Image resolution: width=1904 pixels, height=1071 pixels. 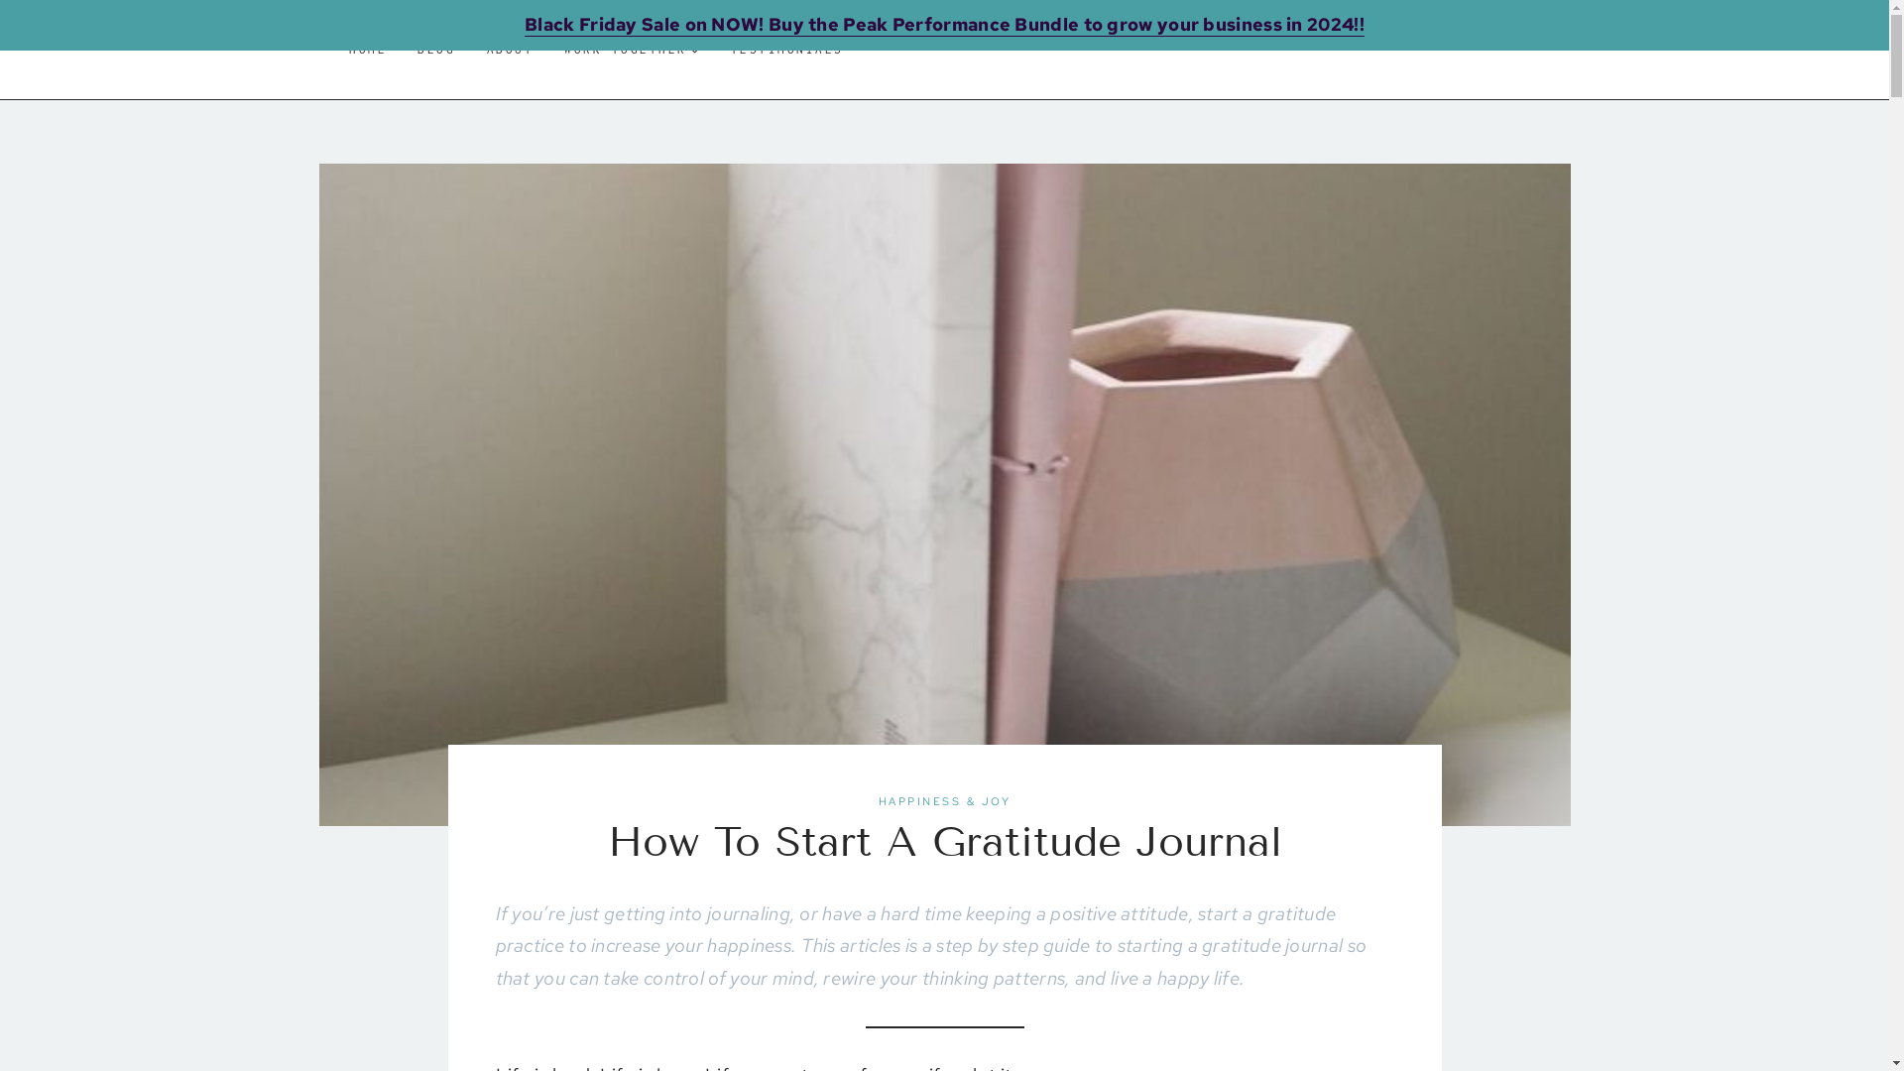 I want to click on TESTIMONIALS, so click(x=787, y=50).